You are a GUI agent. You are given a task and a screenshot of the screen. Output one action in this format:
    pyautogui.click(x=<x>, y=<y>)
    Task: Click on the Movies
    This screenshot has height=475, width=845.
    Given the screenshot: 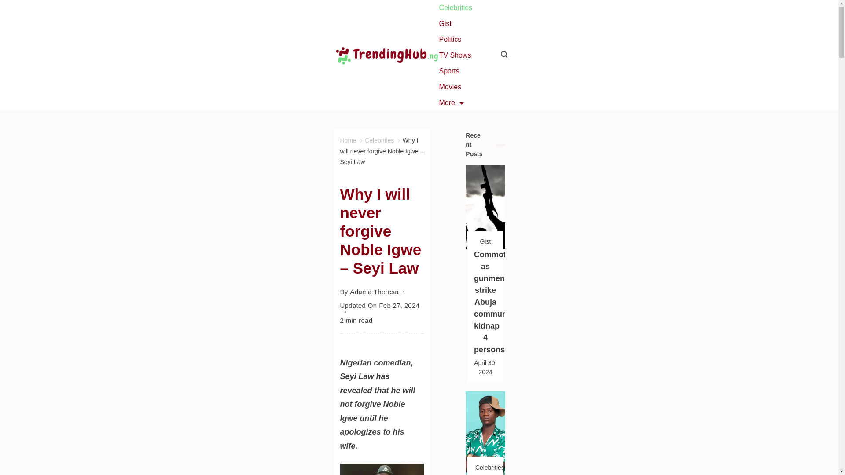 What is the action you would take?
    pyautogui.click(x=450, y=87)
    